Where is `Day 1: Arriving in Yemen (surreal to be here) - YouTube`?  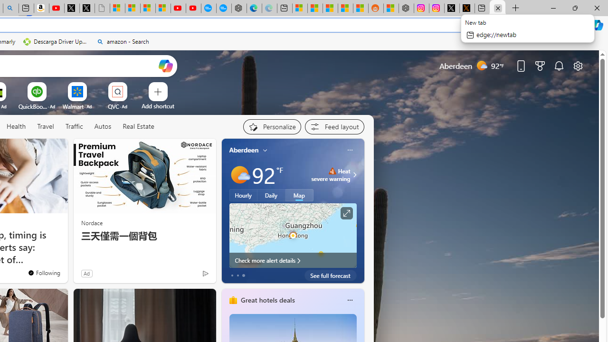
Day 1: Arriving in Yemen (surreal to be here) - YouTube is located at coordinates (56, 9).